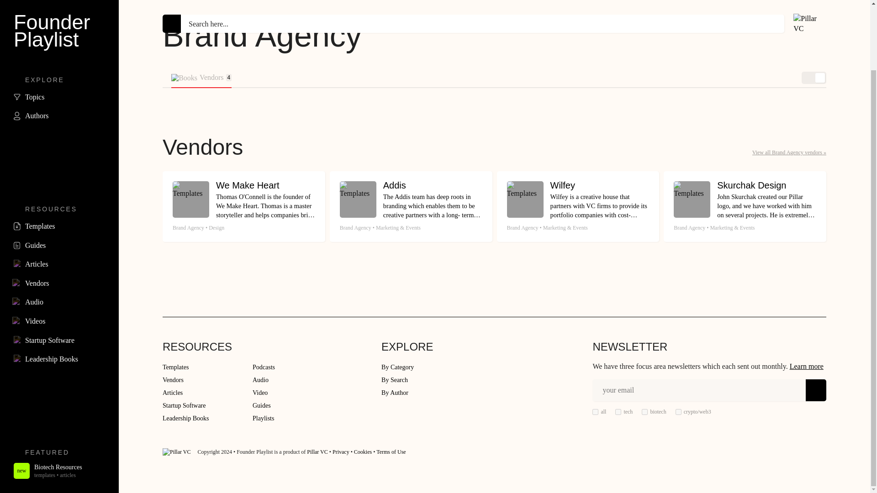 This screenshot has width=877, height=493. Describe the element at coordinates (59, 22) in the screenshot. I see `Biotech` at that location.